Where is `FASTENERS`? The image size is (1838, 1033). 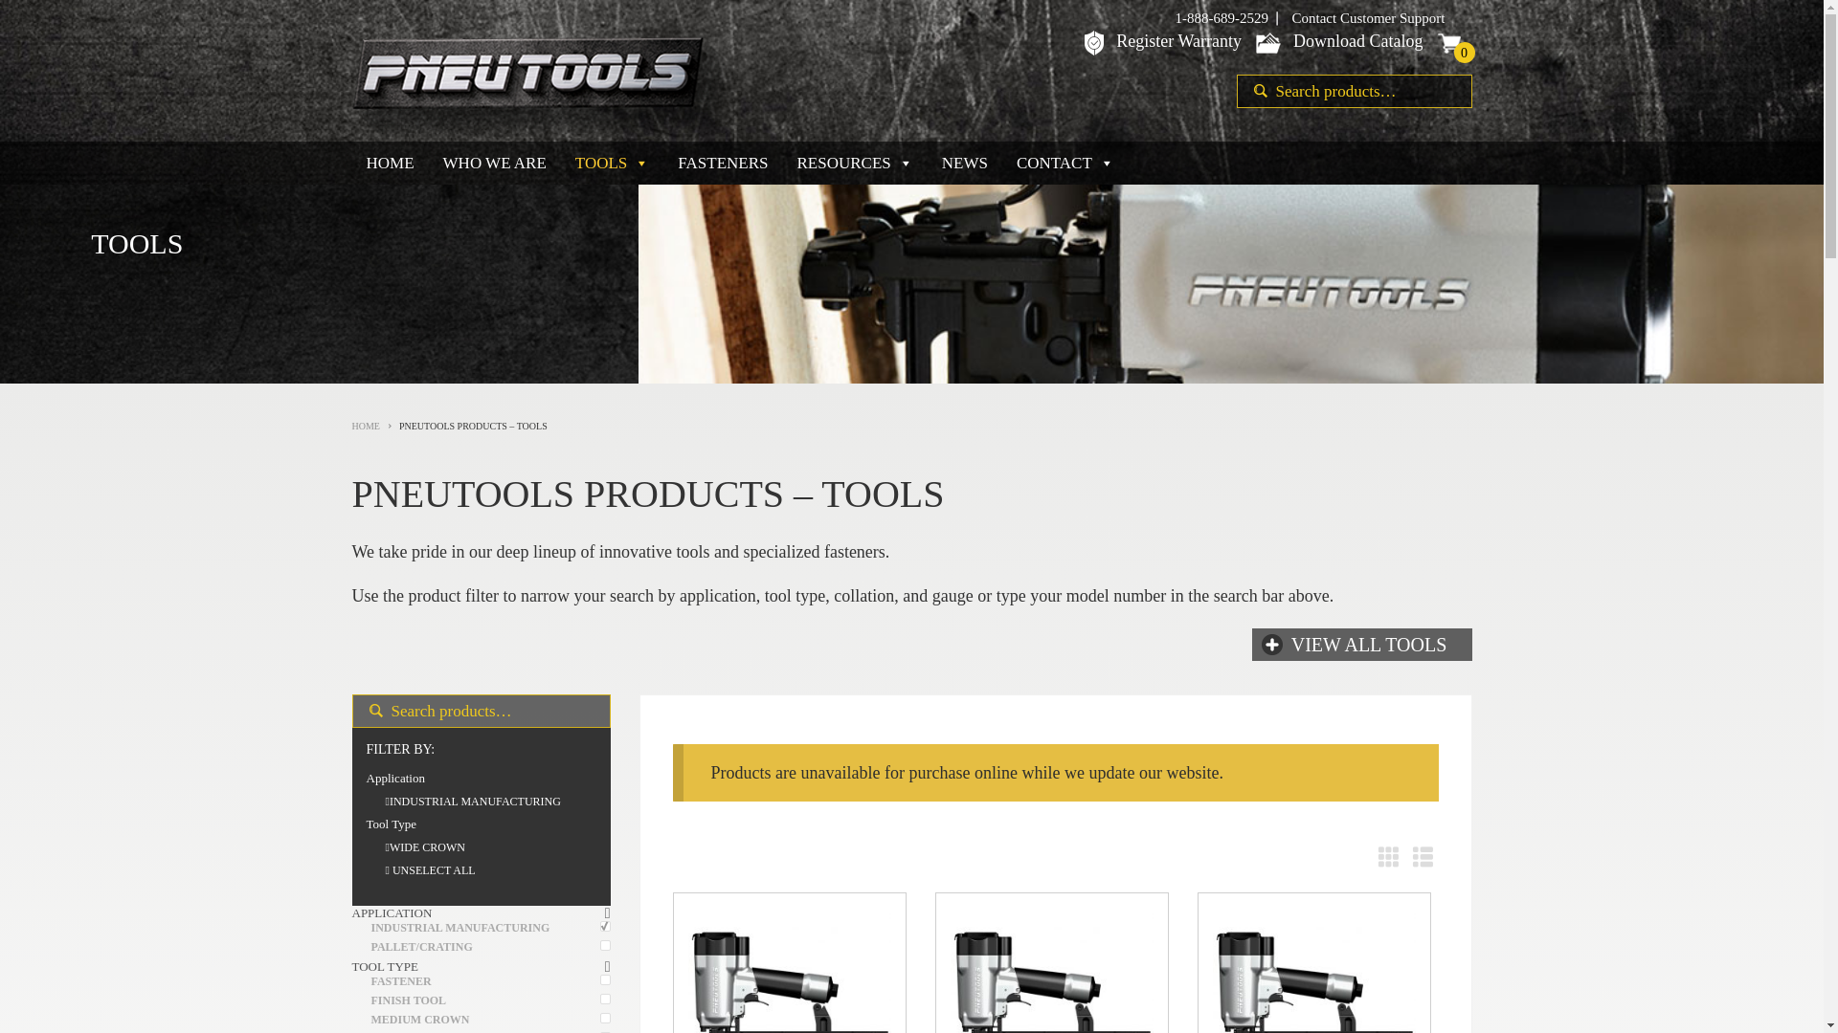
FASTENERS is located at coordinates (723, 163).